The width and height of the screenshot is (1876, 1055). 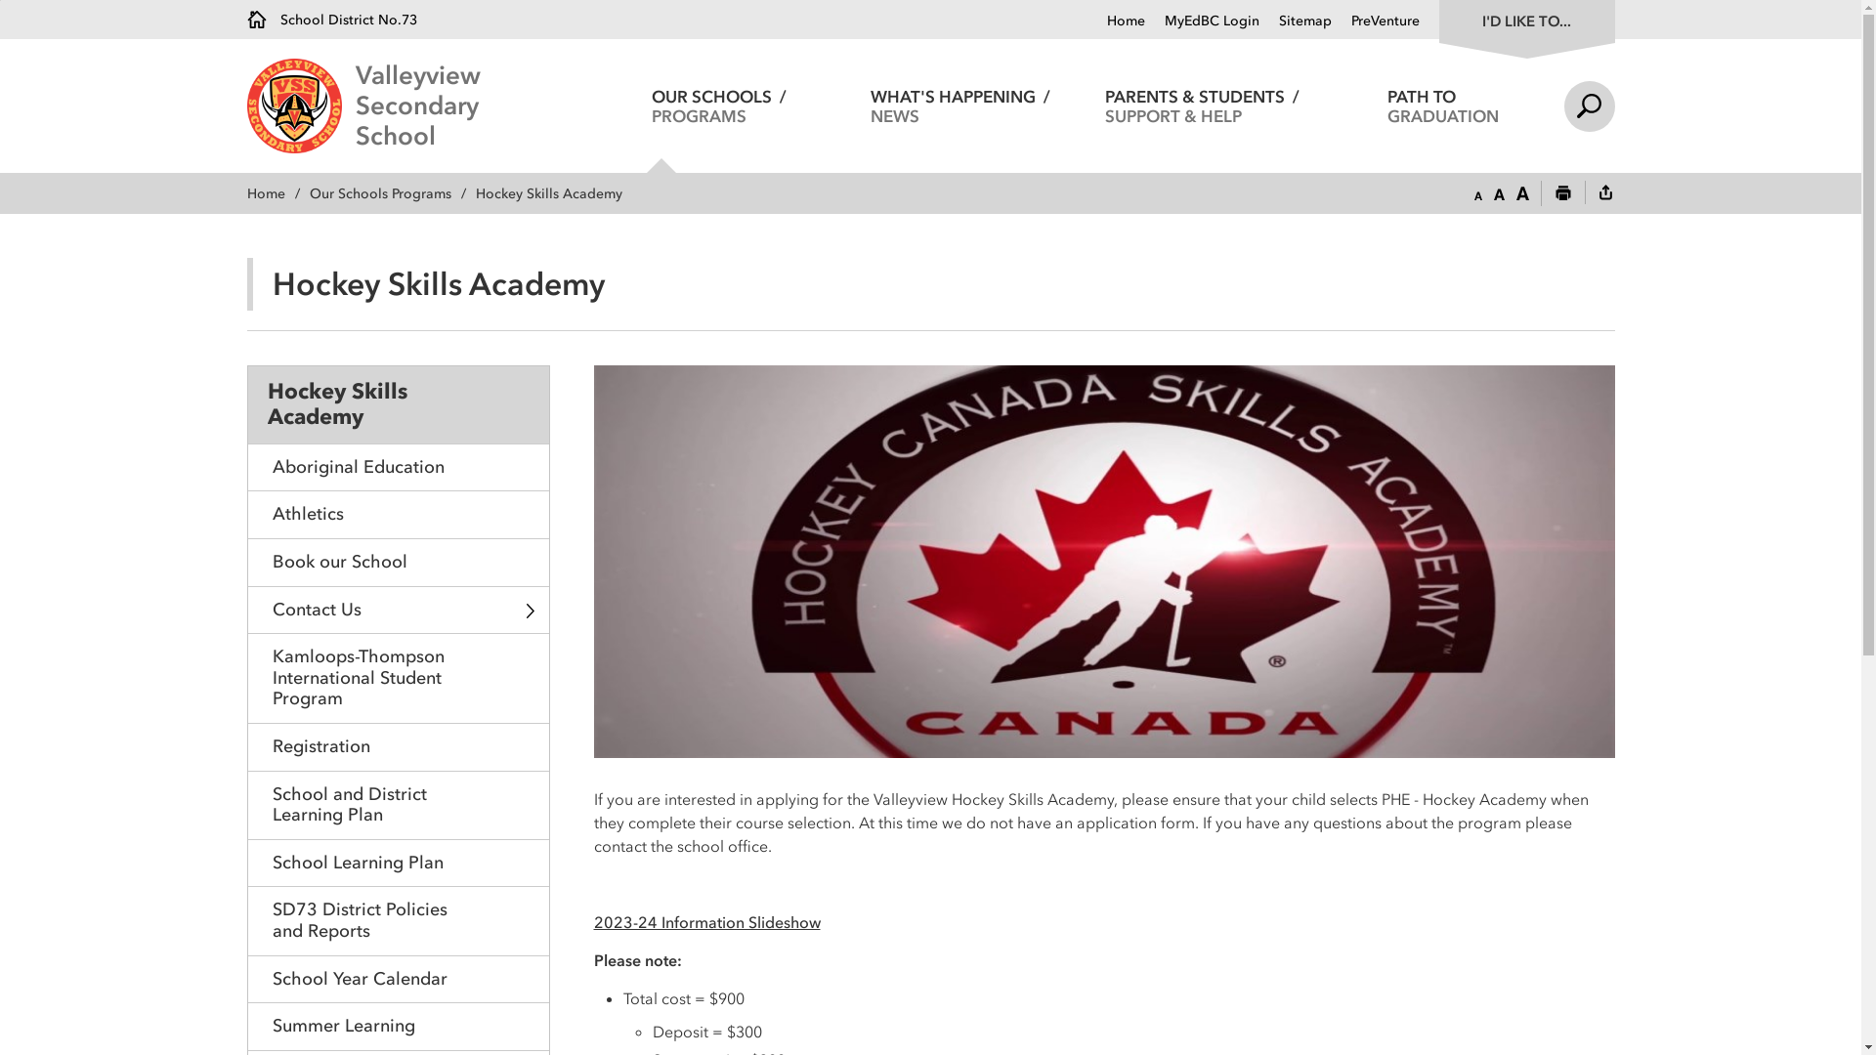 What do you see at coordinates (399, 678) in the screenshot?
I see `Kamloops-Thompson International Student Program` at bounding box center [399, 678].